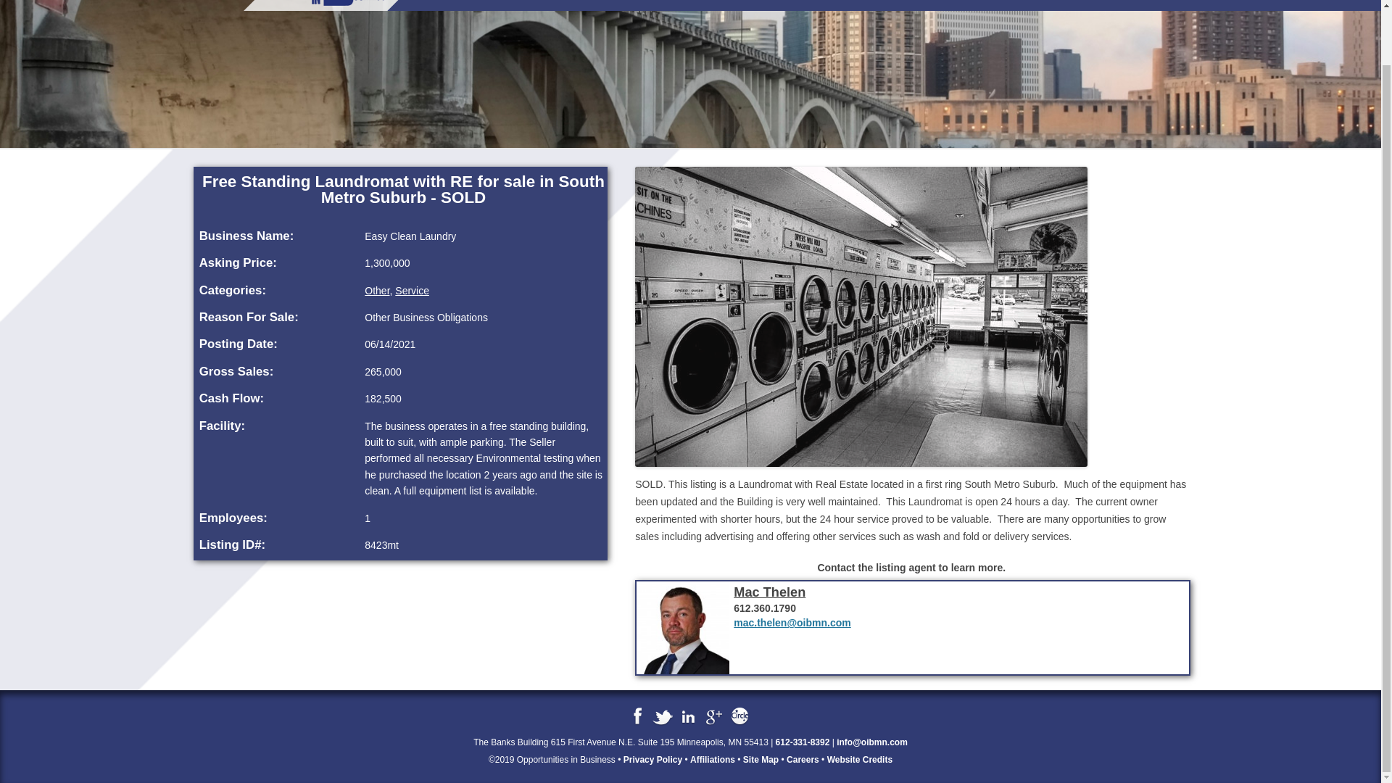  What do you see at coordinates (458, 4) in the screenshot?
I see `Home` at bounding box center [458, 4].